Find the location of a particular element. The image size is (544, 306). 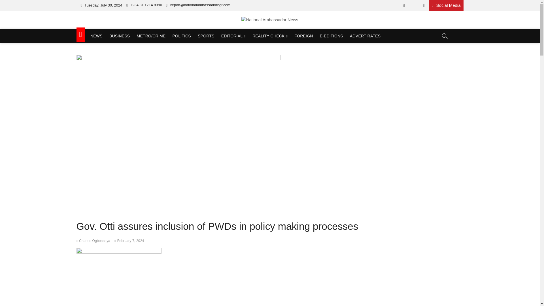

REALITY CHECK is located at coordinates (270, 36).